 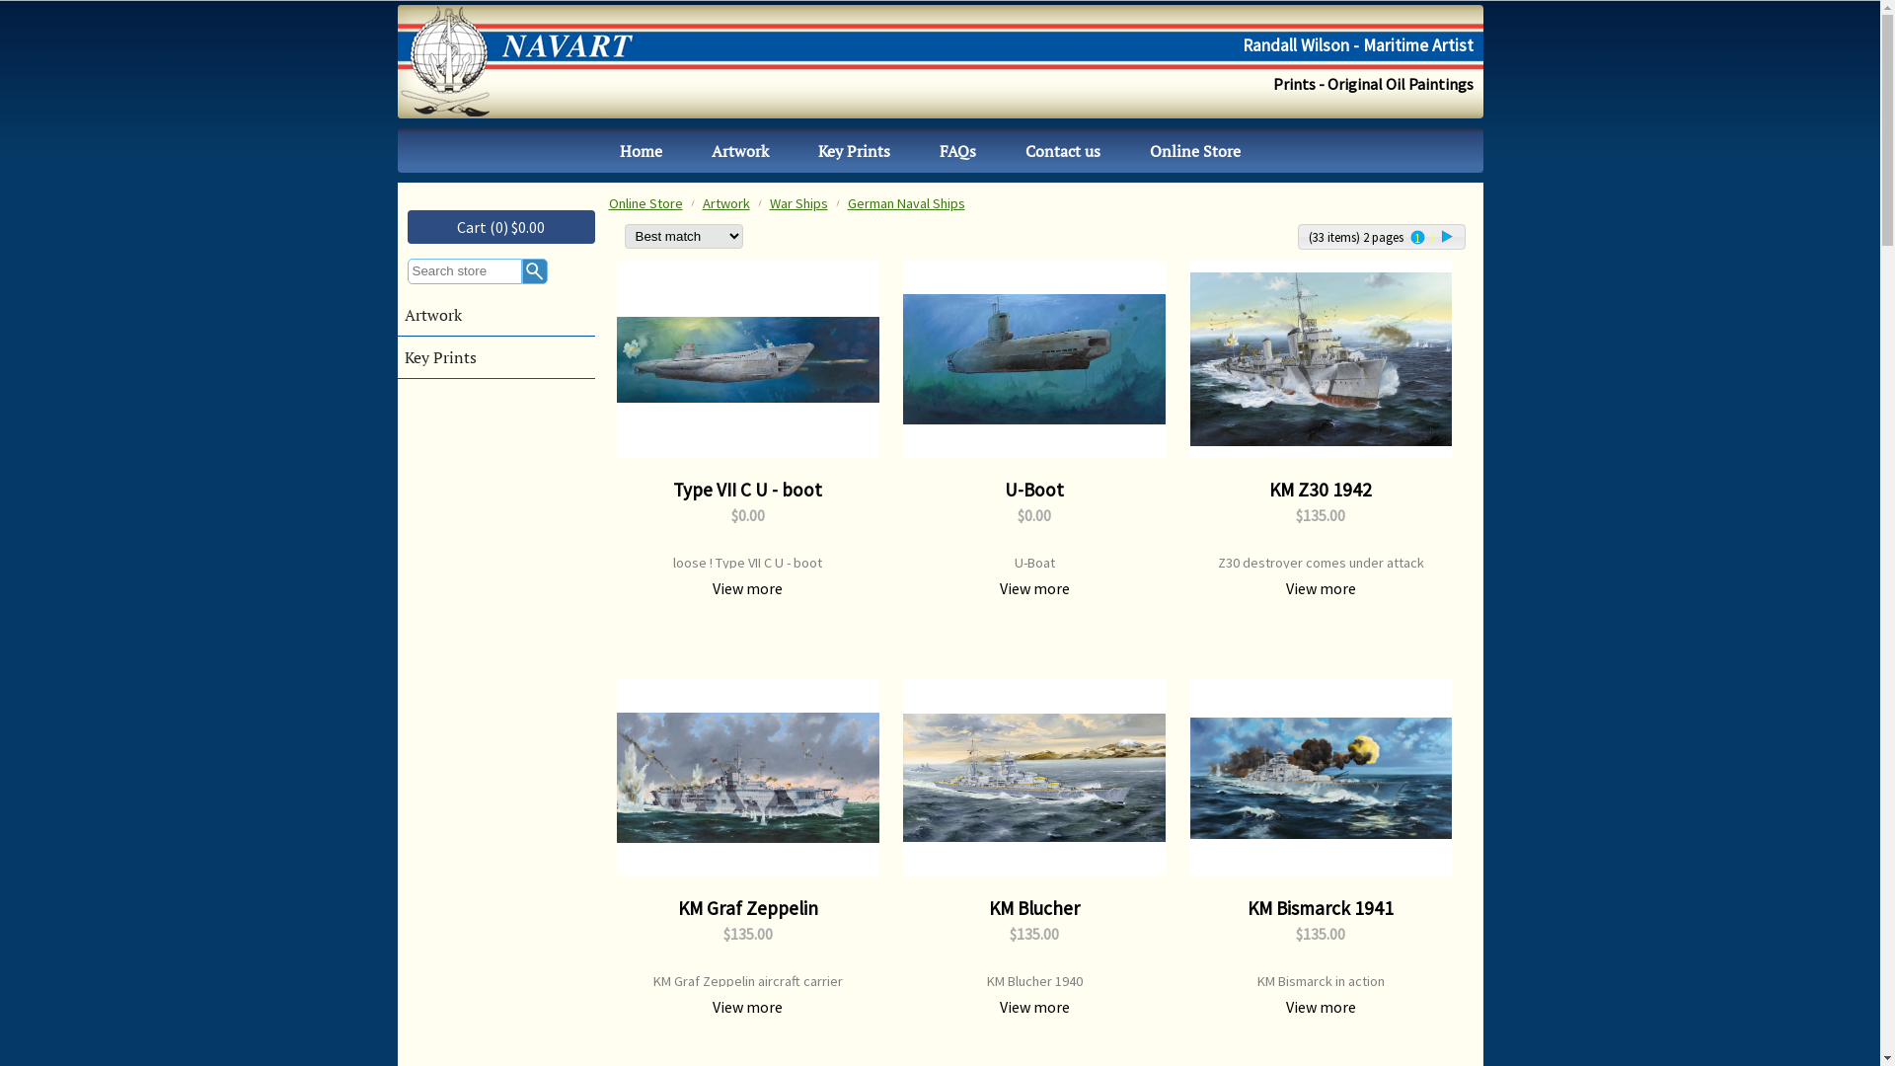 I want to click on Type VII C U - boot, so click(x=748, y=359).